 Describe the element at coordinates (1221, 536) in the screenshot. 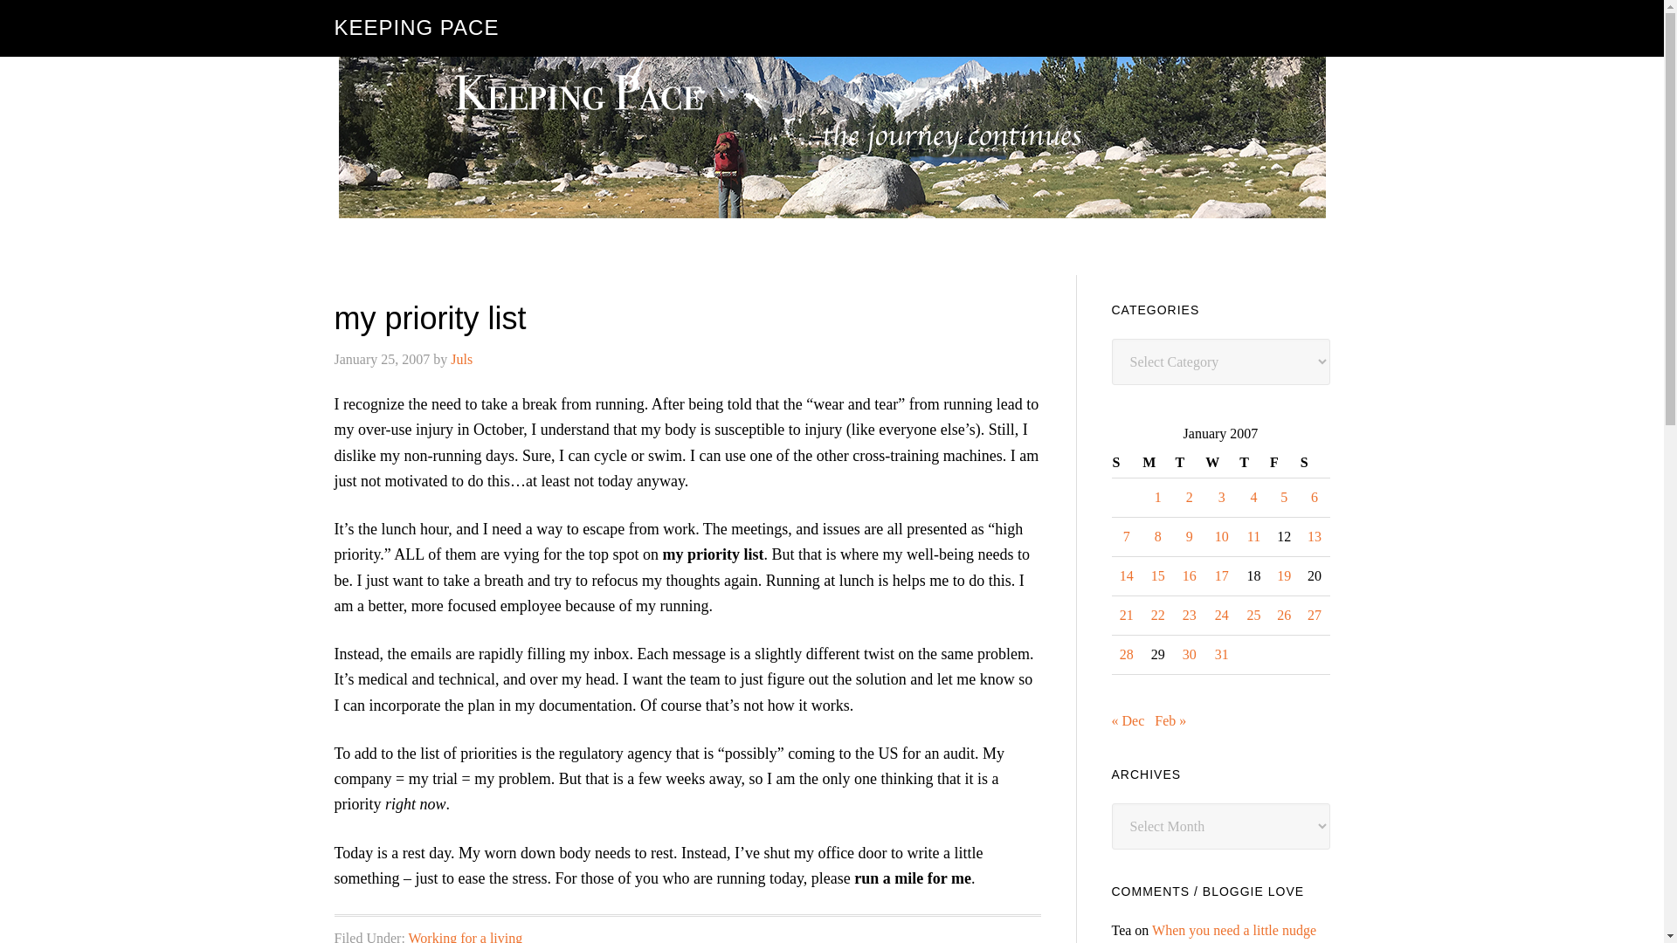

I see `10` at that location.